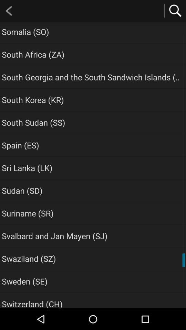 This screenshot has width=186, height=330. Describe the element at coordinates (33, 122) in the screenshot. I see `press south sudan (ss)` at that location.